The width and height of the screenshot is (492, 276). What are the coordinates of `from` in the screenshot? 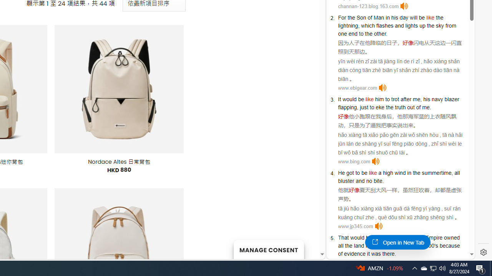 It's located at (450, 25).